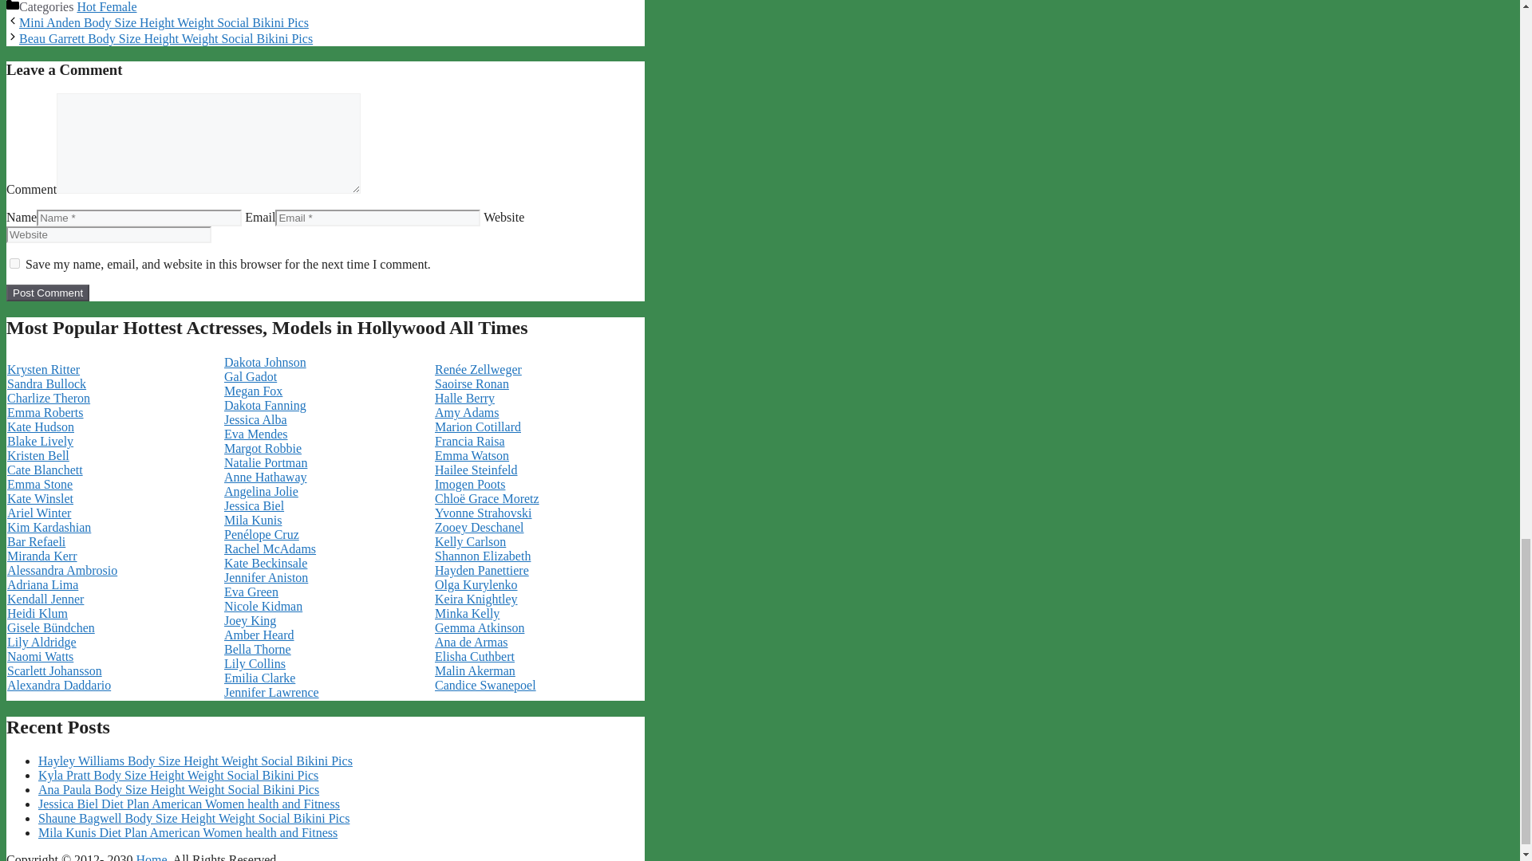 Image resolution: width=1532 pixels, height=861 pixels. What do you see at coordinates (49, 398) in the screenshot?
I see `Charlize Theron` at bounding box center [49, 398].